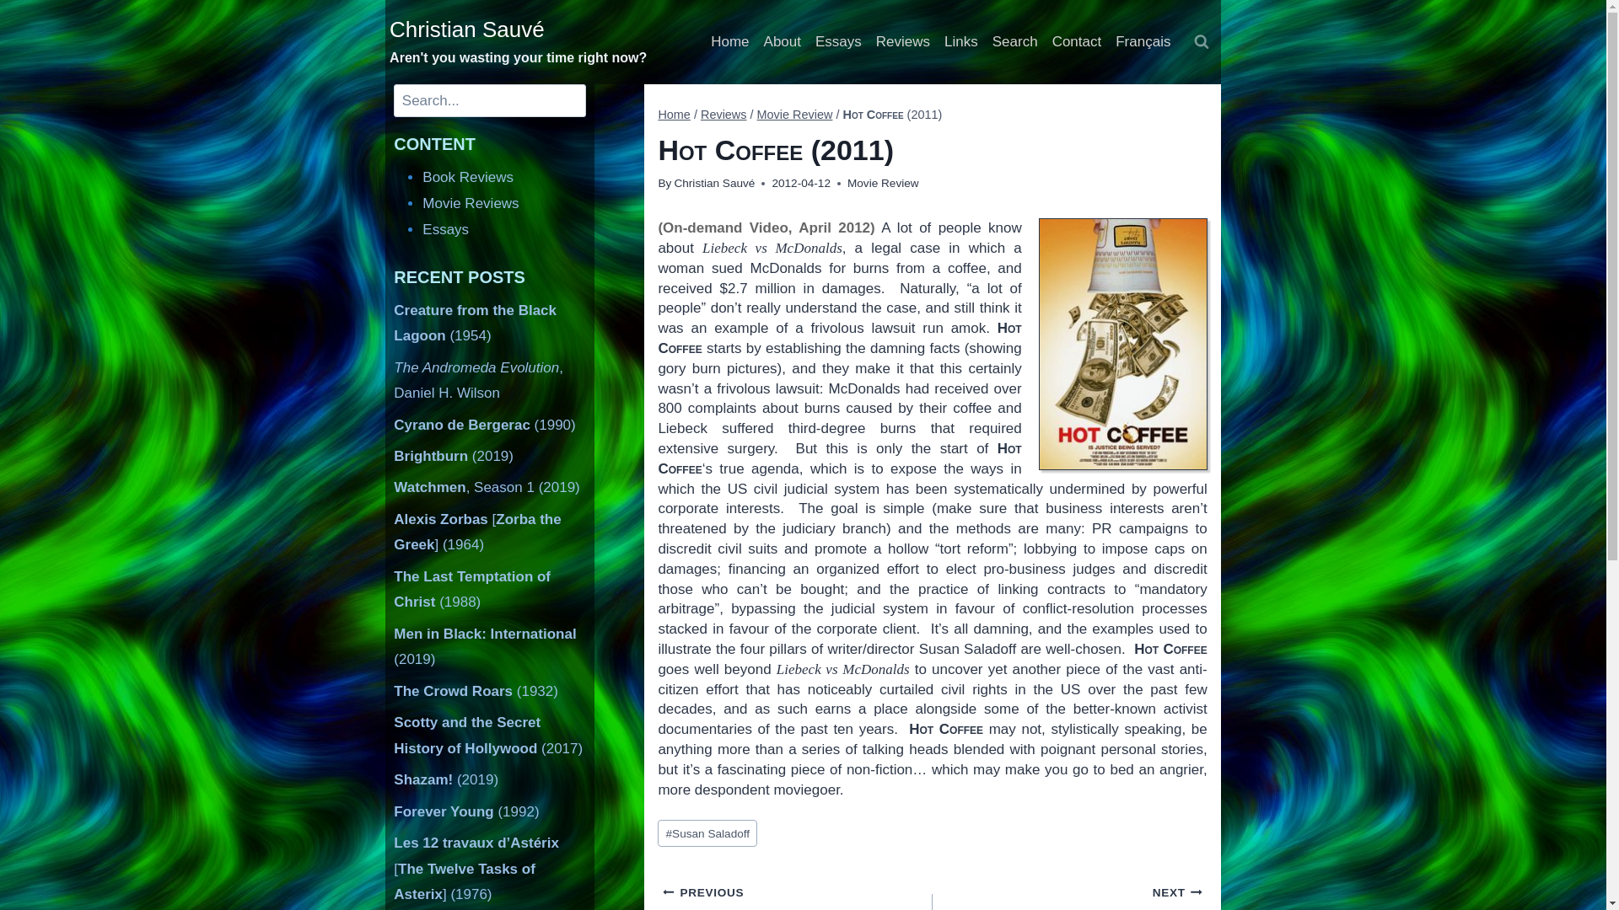 The height and width of the screenshot is (910, 1619). Describe the element at coordinates (730, 42) in the screenshot. I see `Home` at that location.